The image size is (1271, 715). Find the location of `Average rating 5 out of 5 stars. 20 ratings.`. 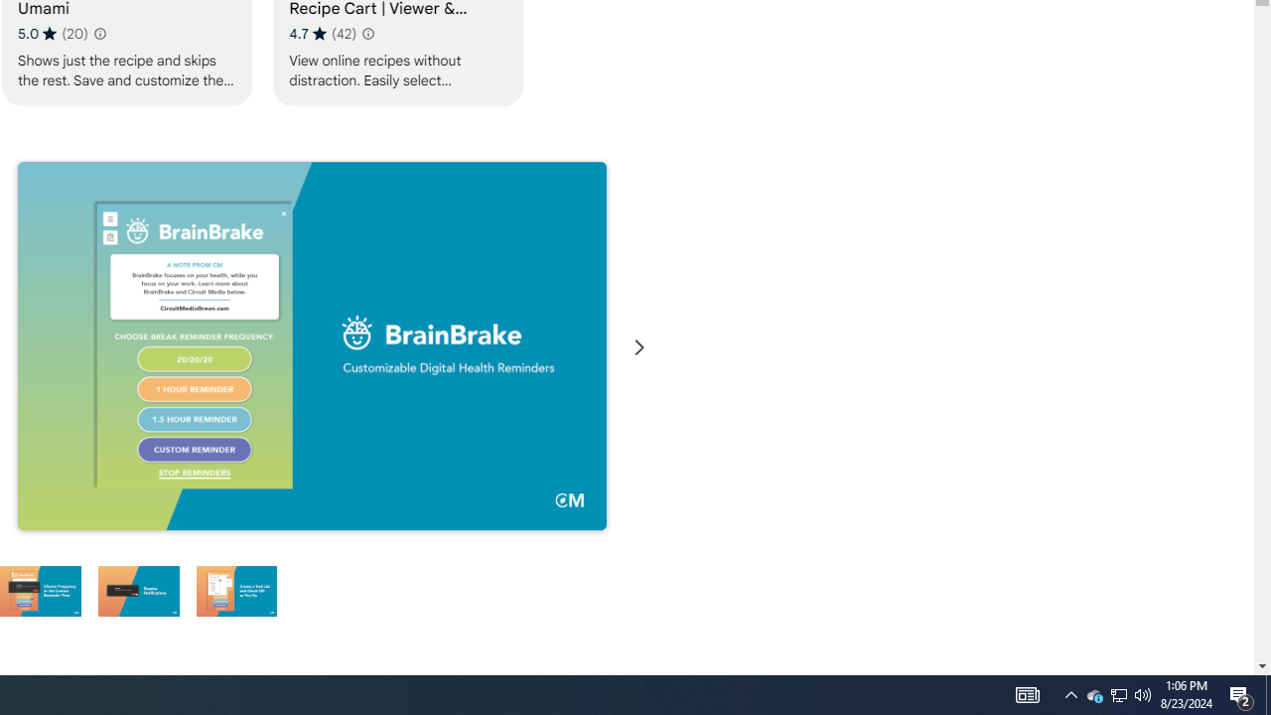

Average rating 5 out of 5 stars. 20 ratings. is located at coordinates (53, 33).